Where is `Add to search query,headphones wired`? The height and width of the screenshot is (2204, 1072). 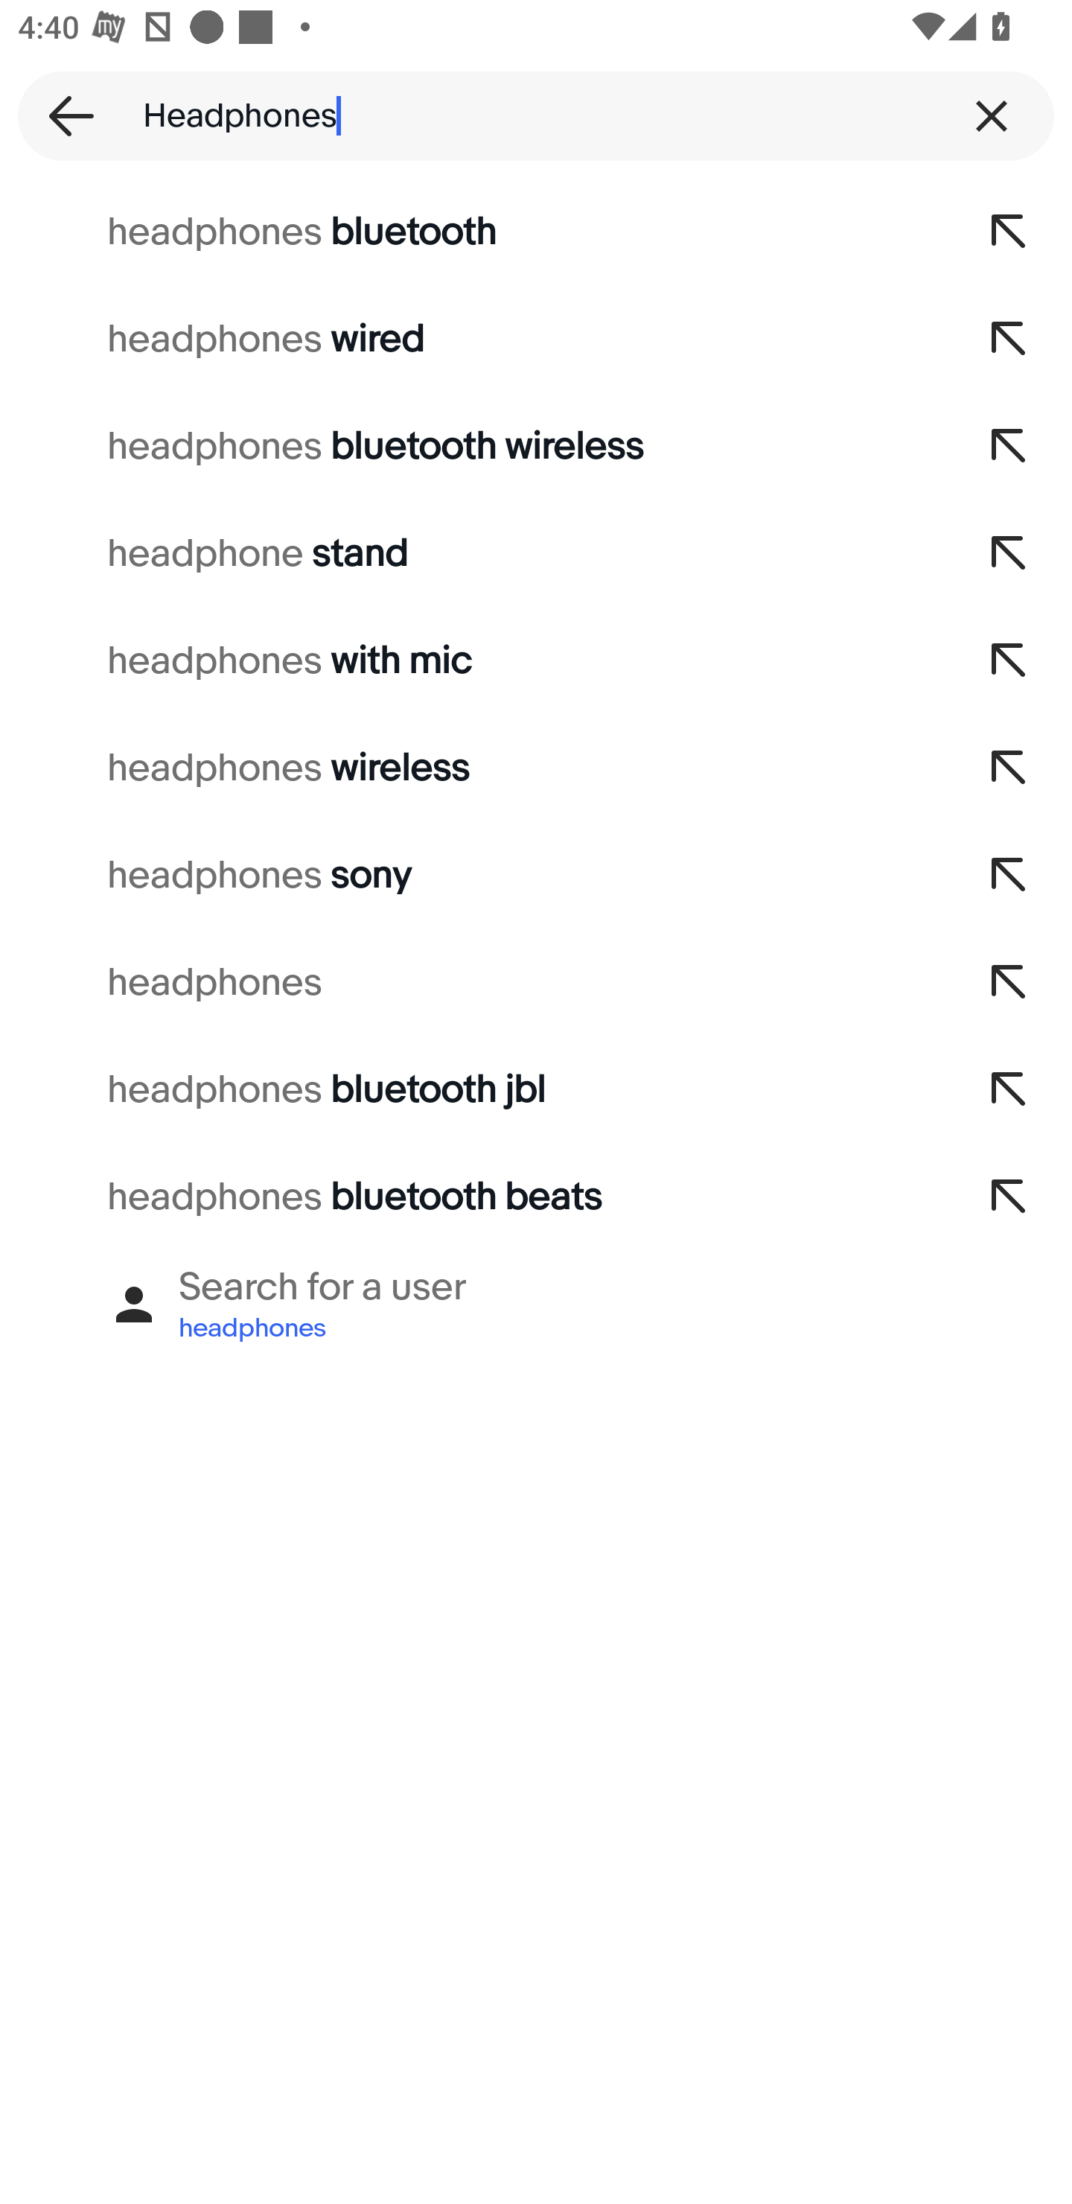
Add to search query,headphones wired is located at coordinates (1009, 339).